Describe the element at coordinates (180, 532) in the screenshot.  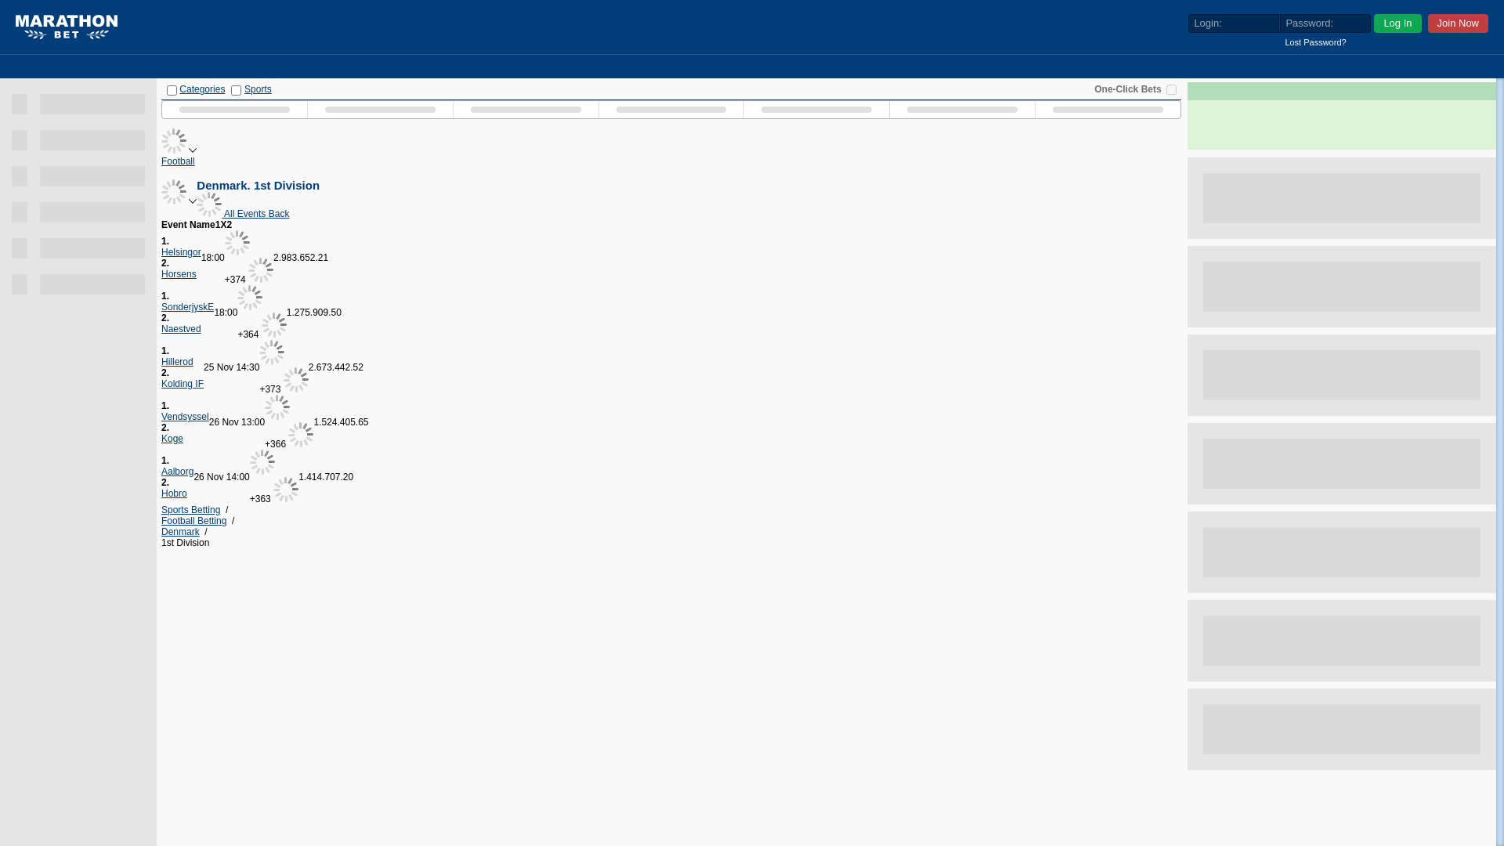
I see `Denmark` at that location.